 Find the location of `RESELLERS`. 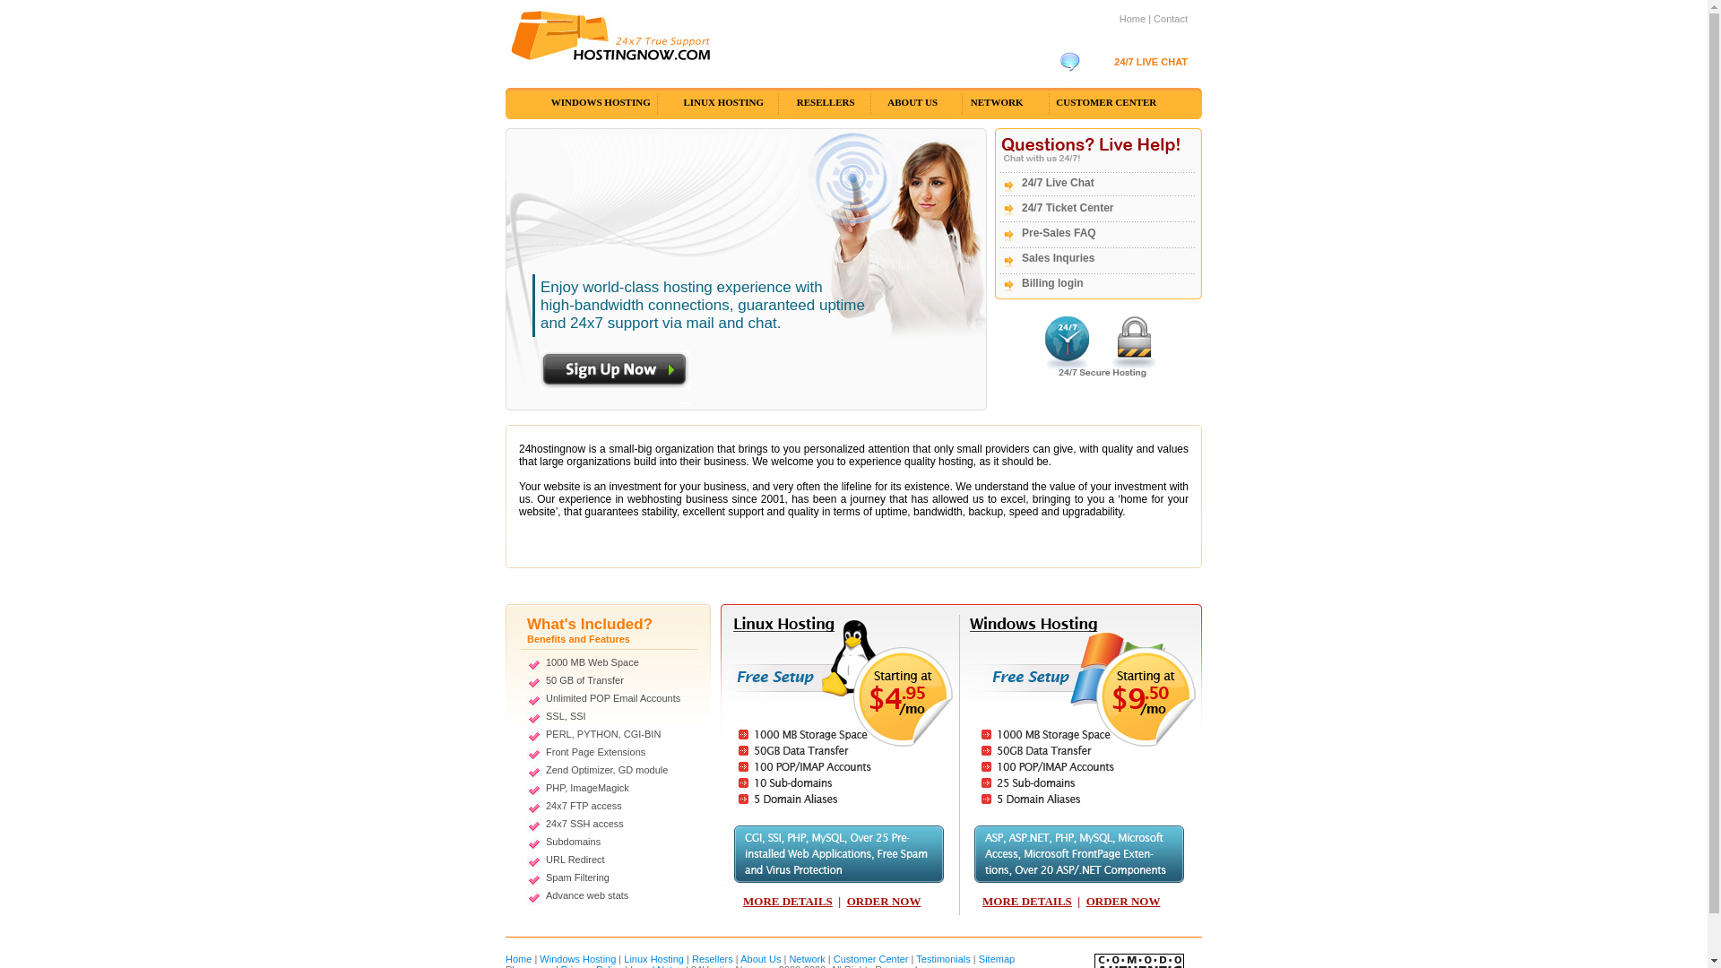

RESELLERS is located at coordinates (826, 102).